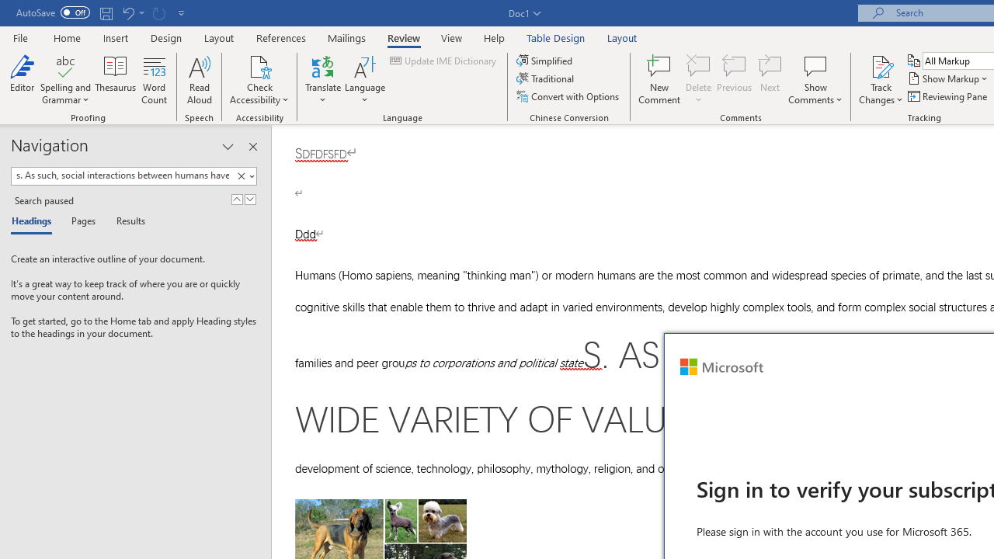  What do you see at coordinates (259, 79) in the screenshot?
I see `Check Accessibility` at bounding box center [259, 79].